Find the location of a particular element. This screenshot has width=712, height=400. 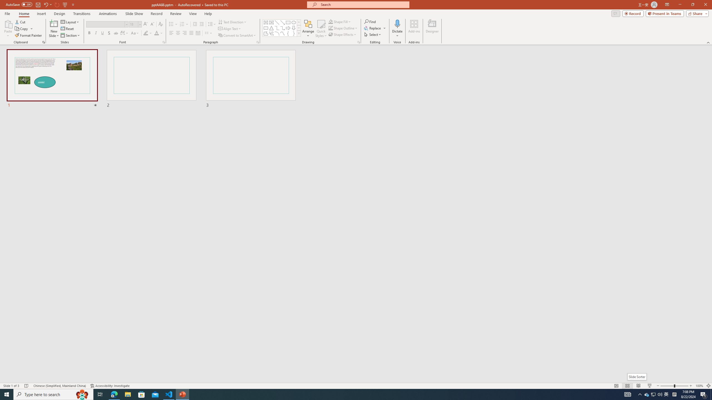

Ribbon Display Options is located at coordinates (667, 5).